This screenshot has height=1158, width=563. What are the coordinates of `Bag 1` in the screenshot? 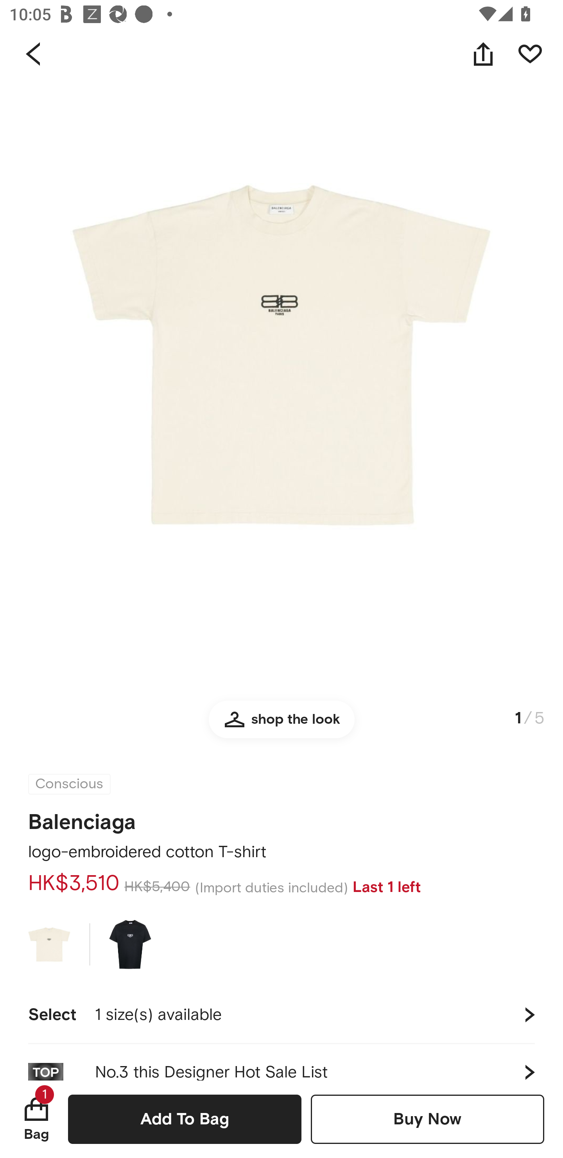 It's located at (36, 1119).